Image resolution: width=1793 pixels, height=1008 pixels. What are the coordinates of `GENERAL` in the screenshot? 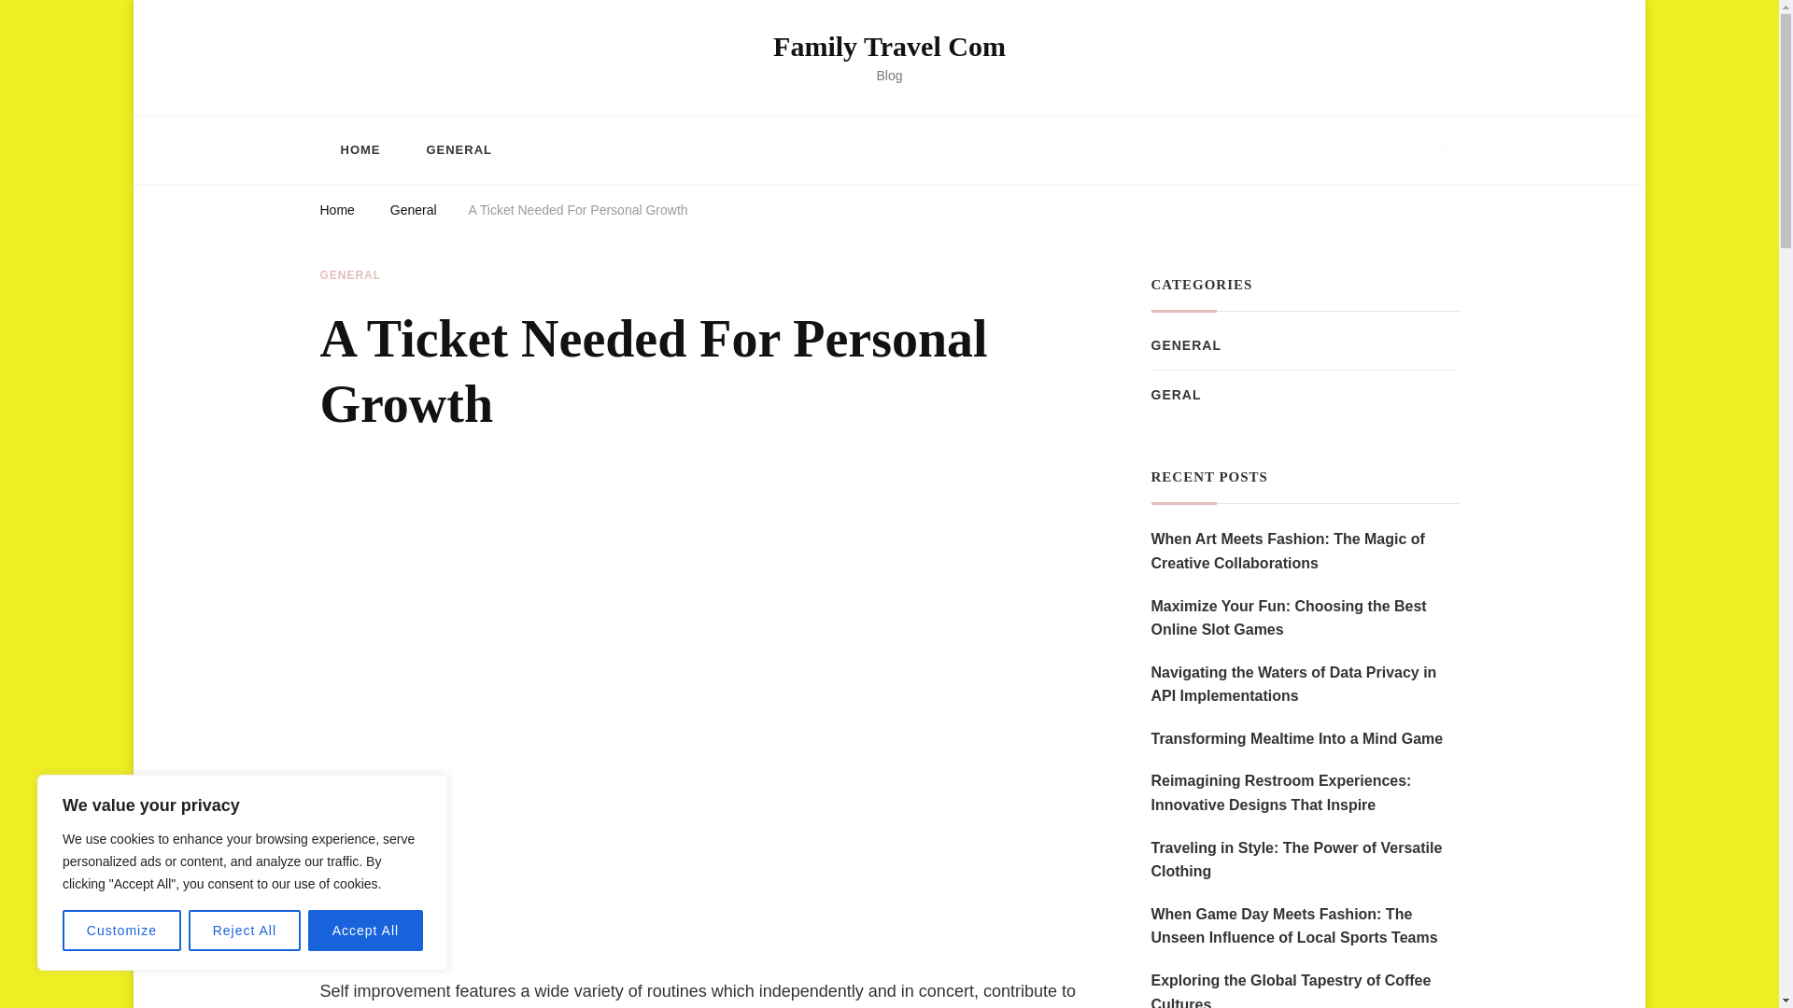 It's located at (349, 276).